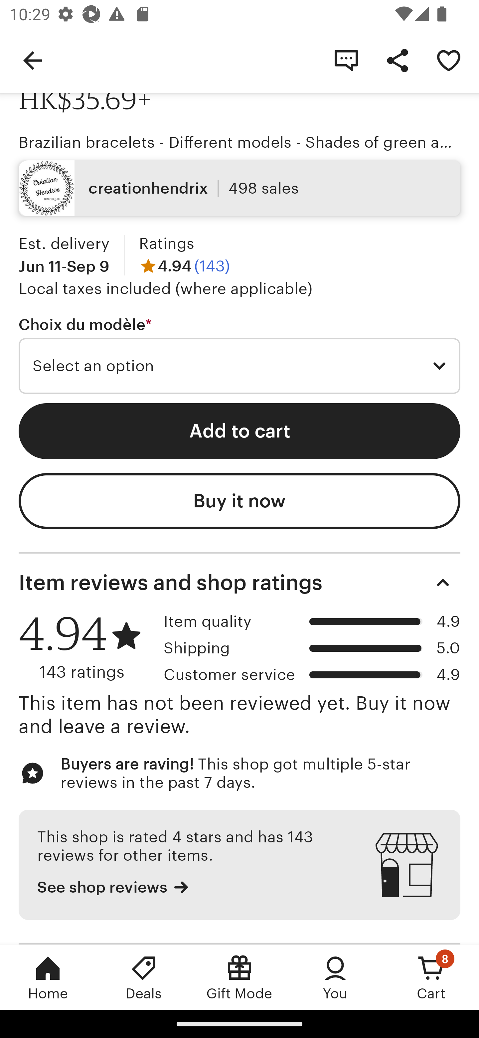  Describe the element at coordinates (239, 354) in the screenshot. I see `Choix du modèle * Required Select an option` at that location.